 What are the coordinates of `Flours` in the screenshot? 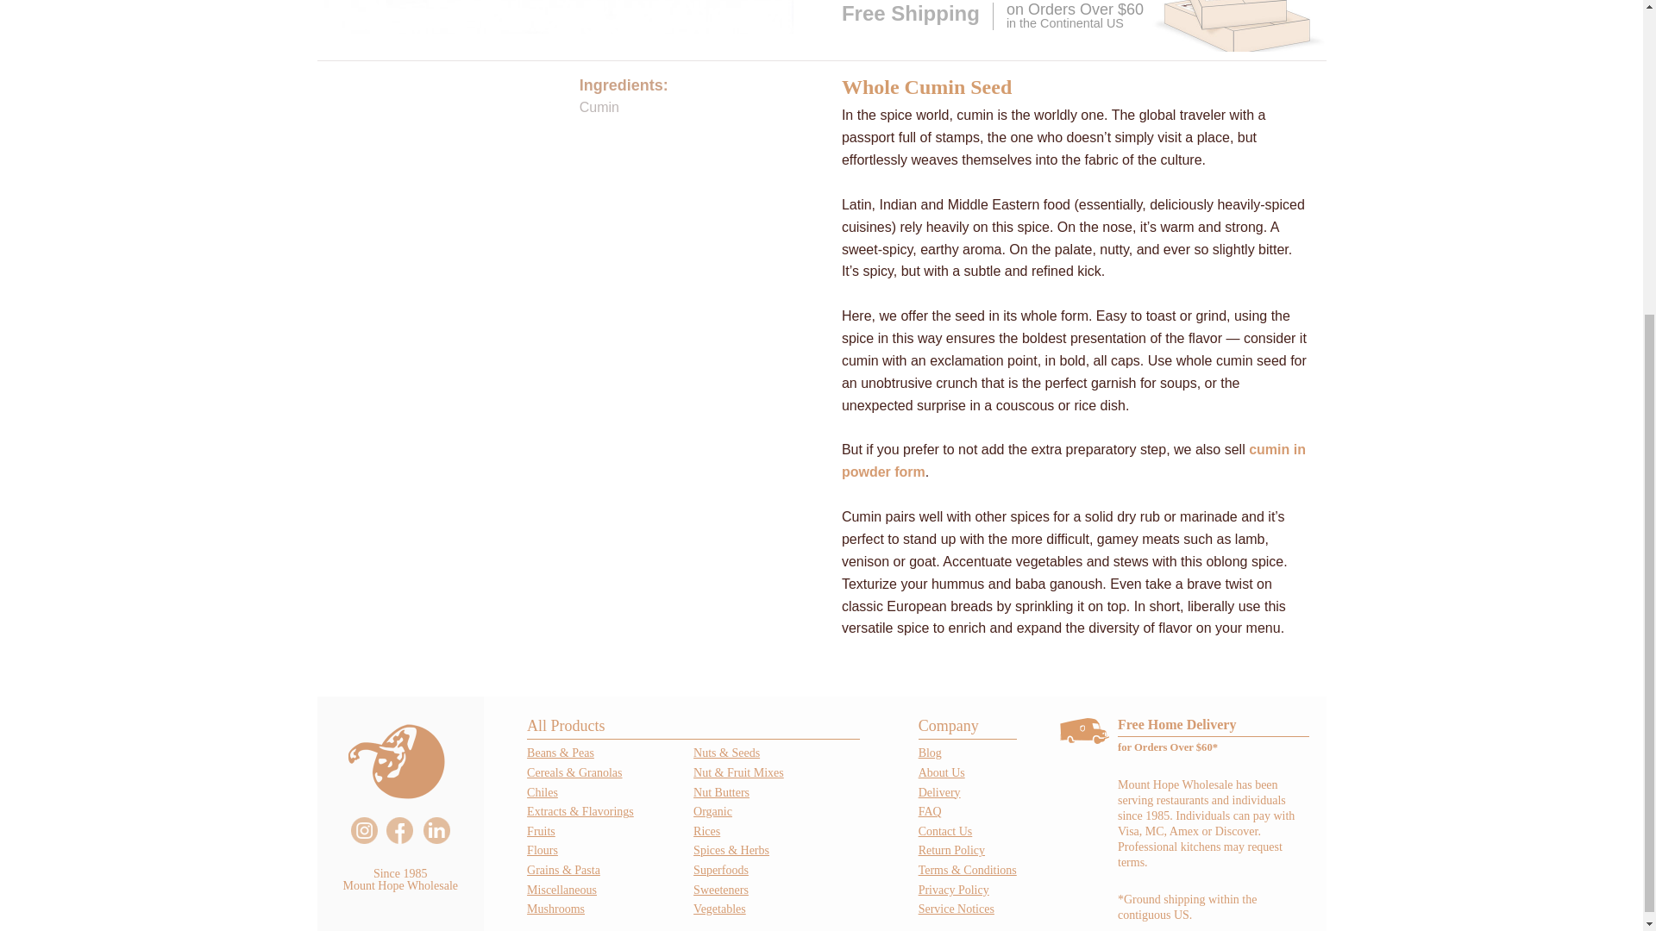 It's located at (542, 850).